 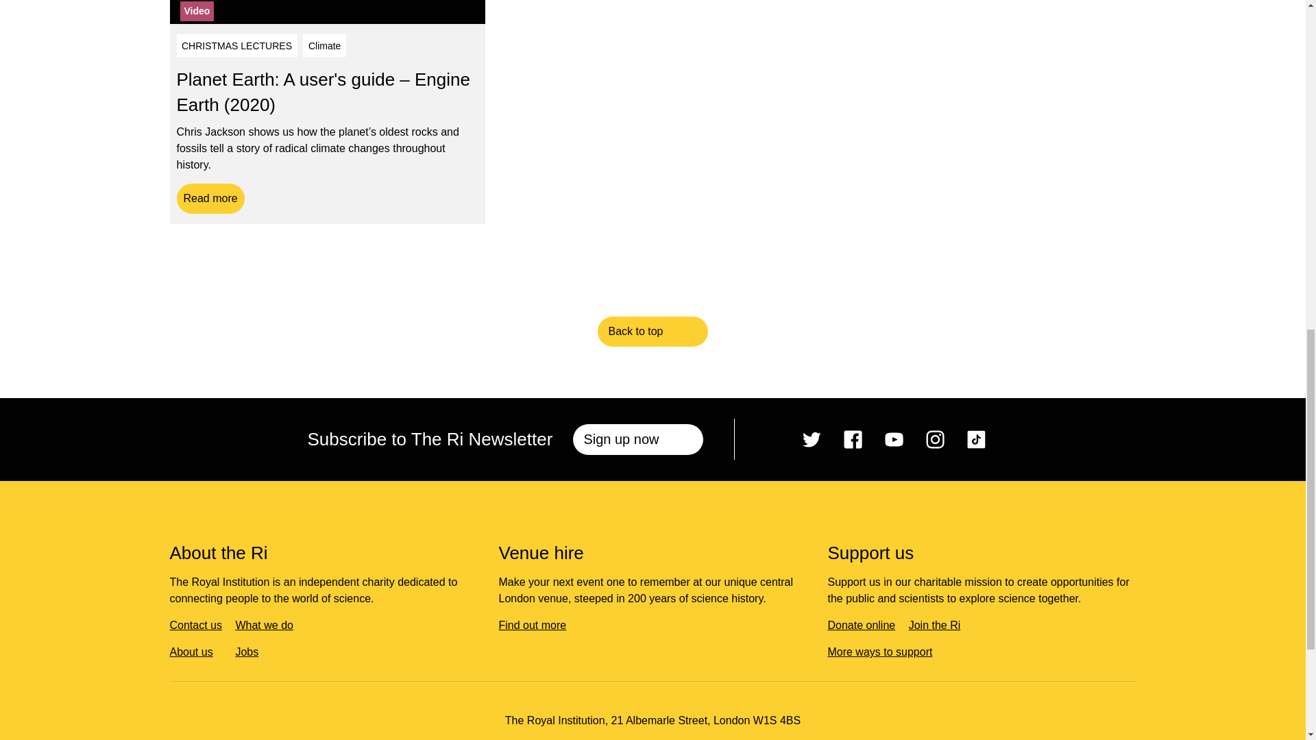 What do you see at coordinates (252, 652) in the screenshot?
I see `Jobs` at bounding box center [252, 652].